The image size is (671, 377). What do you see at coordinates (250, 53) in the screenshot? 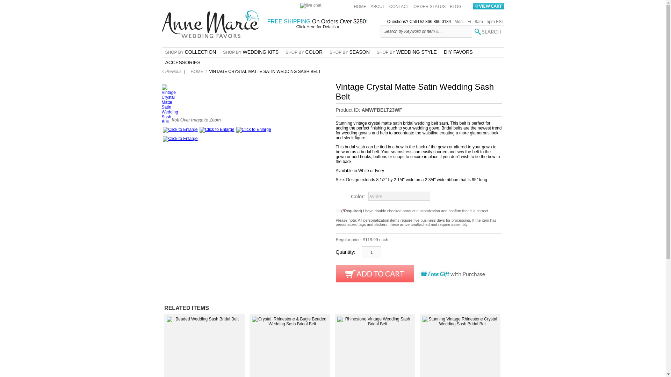
I see `SHOP BY WEDDING KITS` at bounding box center [250, 53].